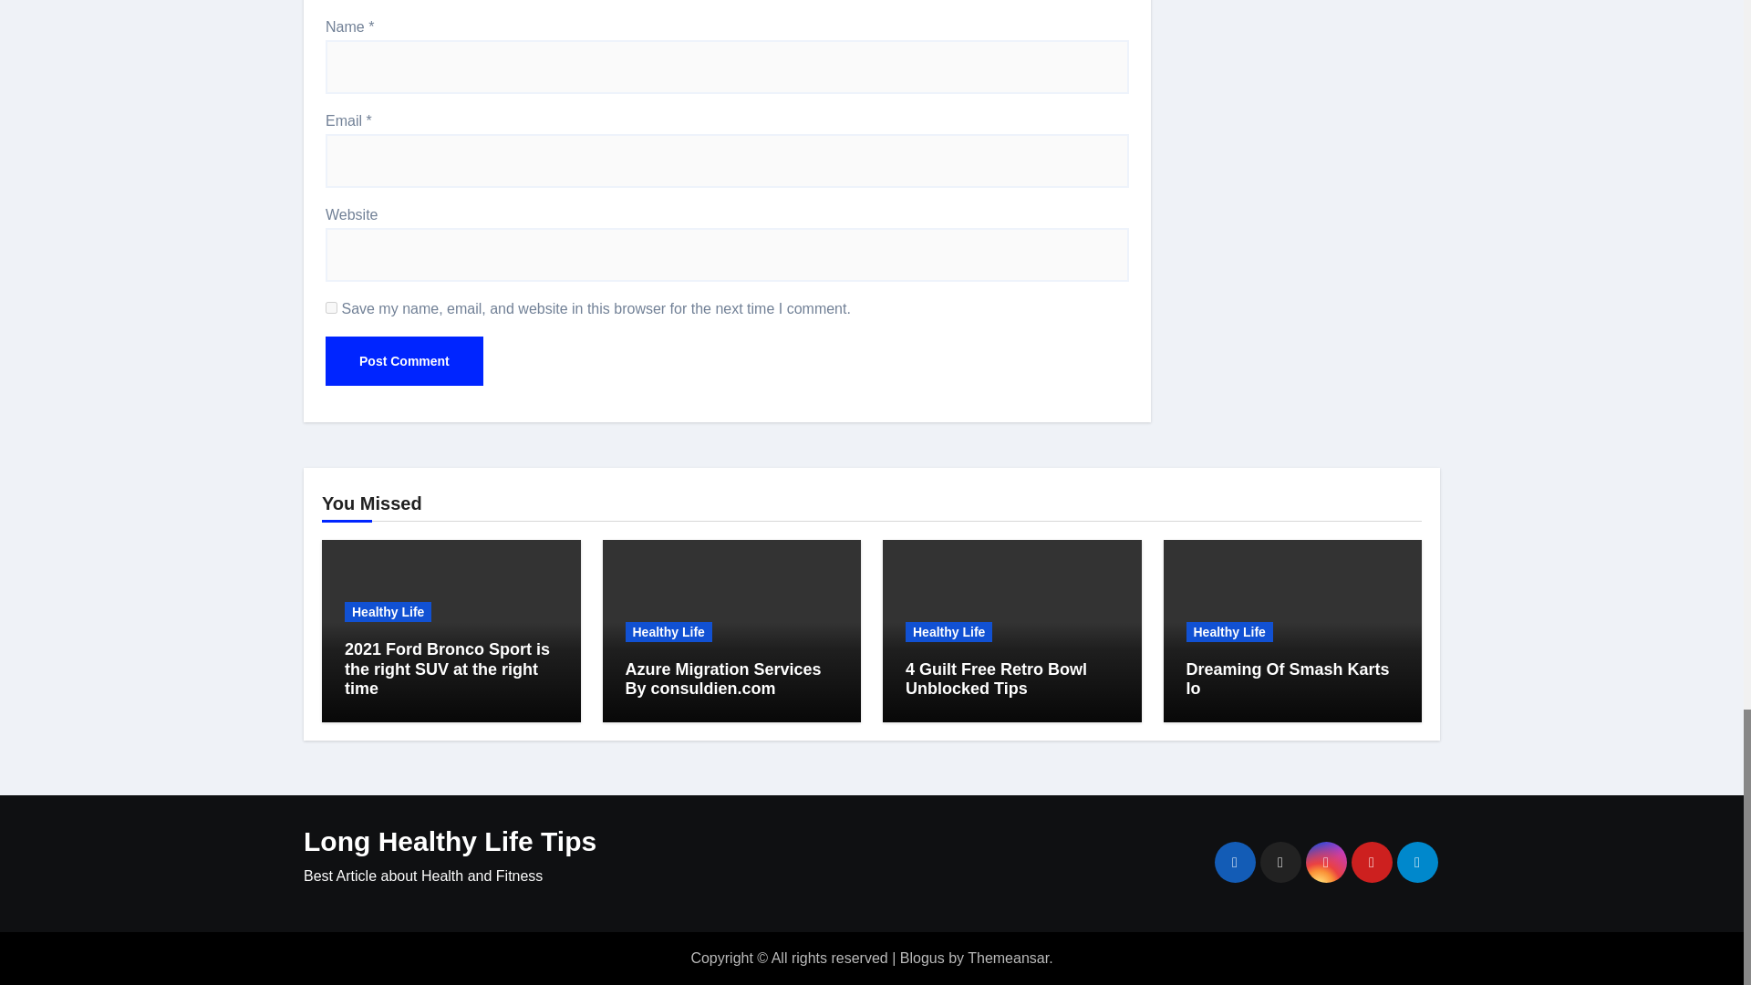 The width and height of the screenshot is (1751, 985). I want to click on yes, so click(332, 307).